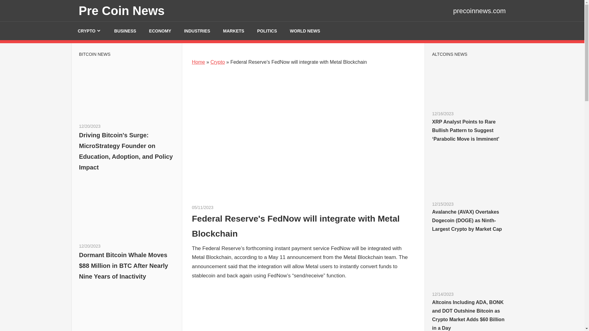 The image size is (589, 331). I want to click on Home, so click(198, 62).